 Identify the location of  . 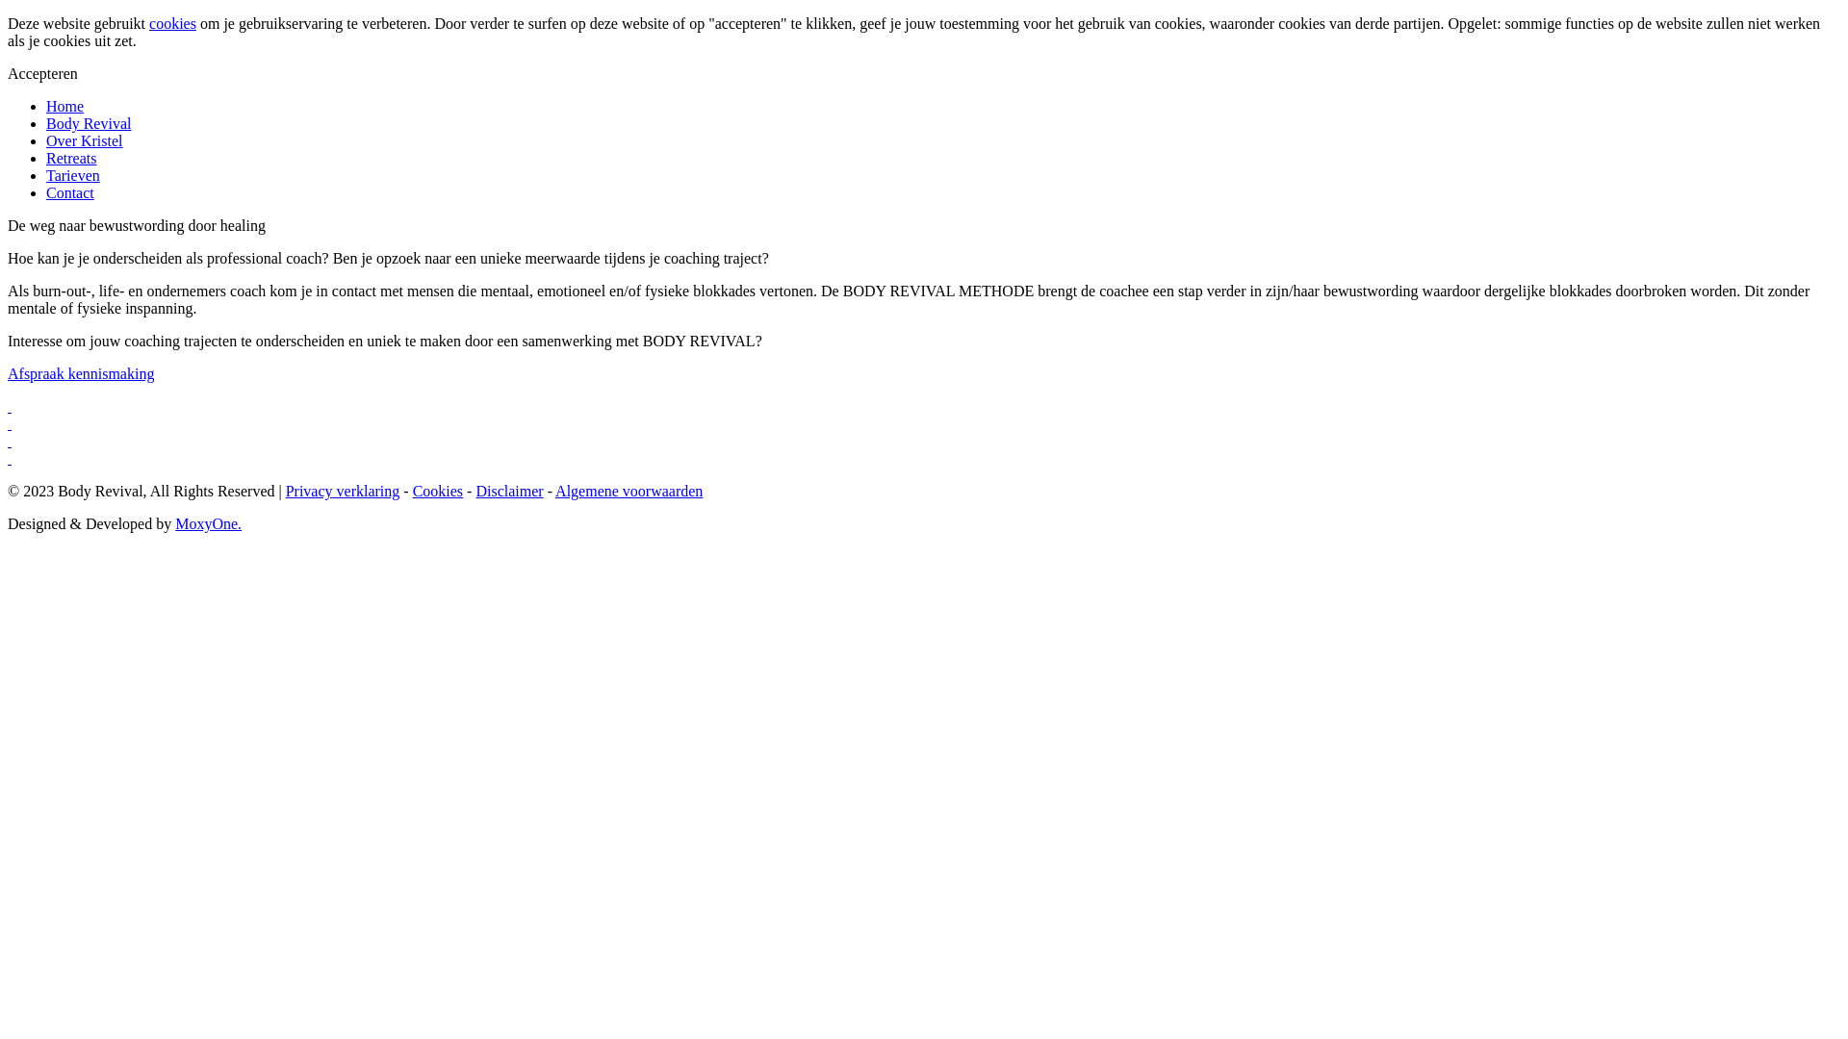
(924, 442).